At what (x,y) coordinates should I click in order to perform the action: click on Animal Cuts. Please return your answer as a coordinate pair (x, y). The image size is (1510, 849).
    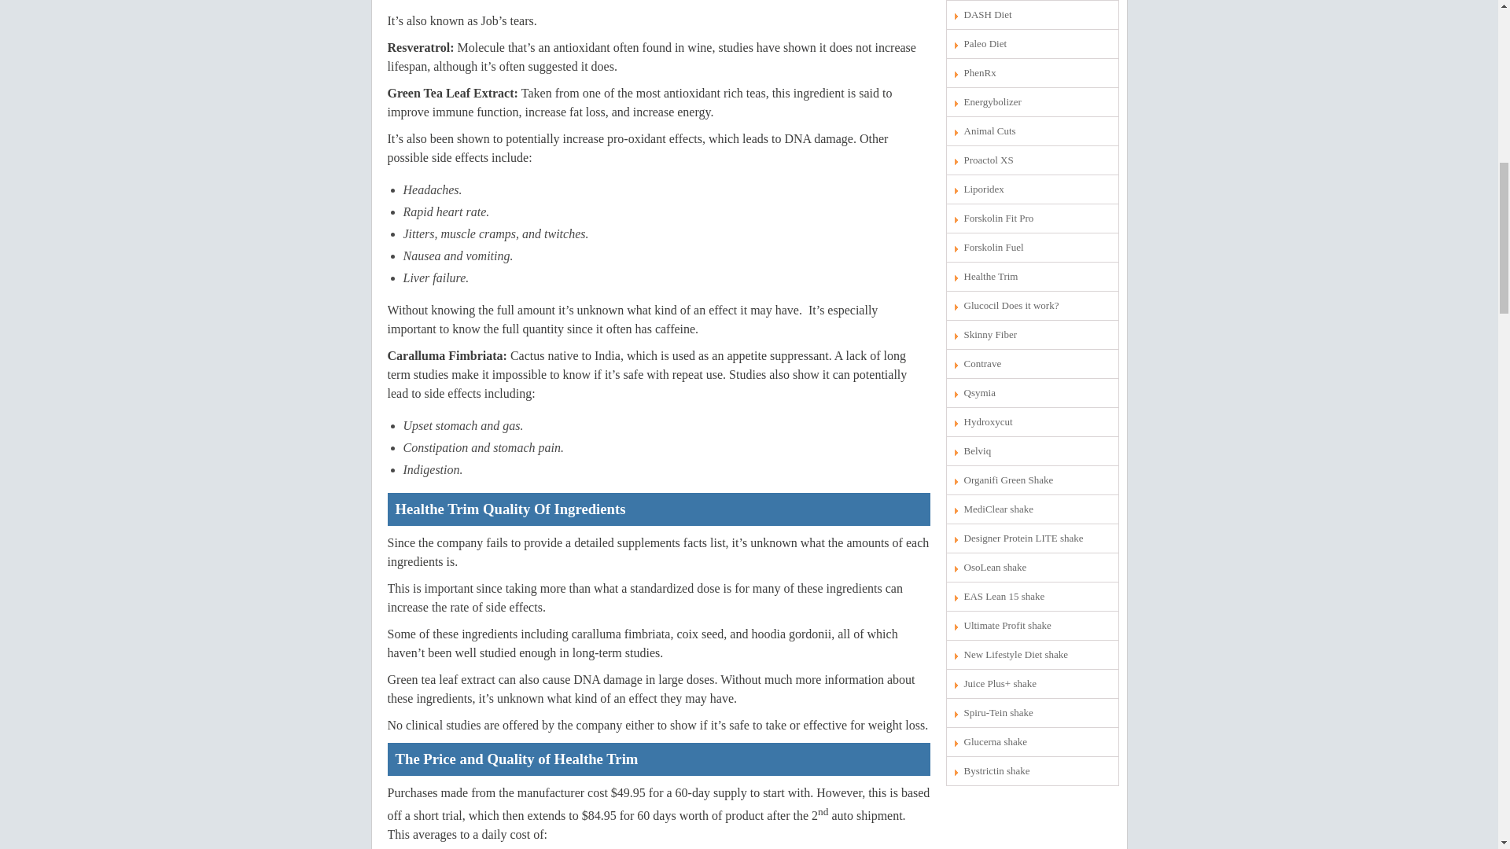
    Looking at the image, I should click on (1032, 130).